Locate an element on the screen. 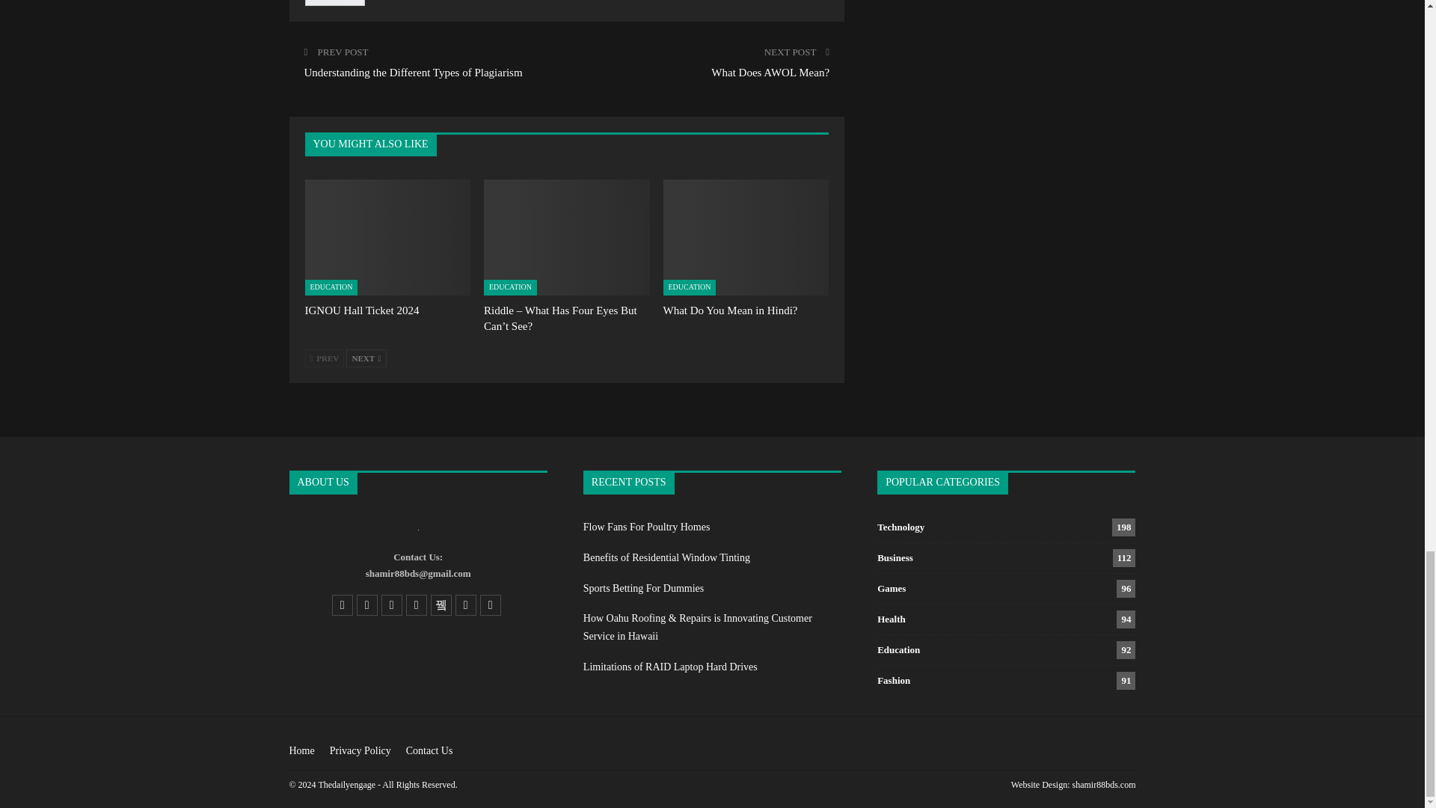 The image size is (1436, 808). IGNOU Hall Ticket 2024 is located at coordinates (362, 310).